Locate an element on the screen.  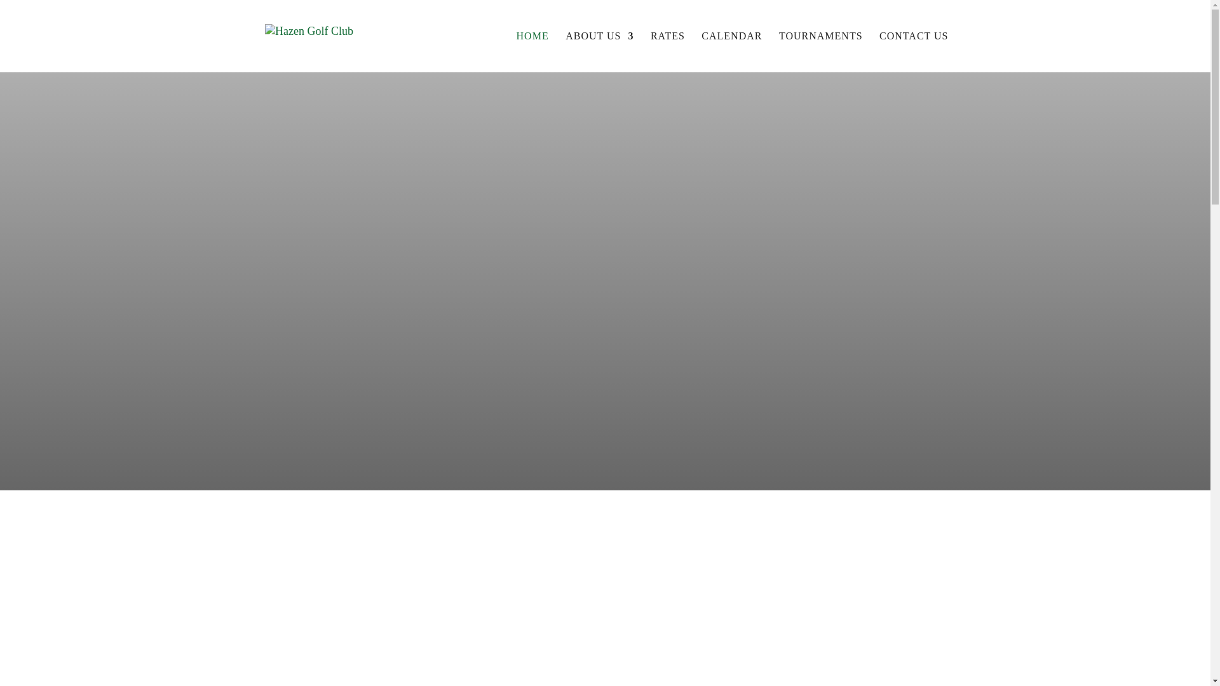
CALENDAR is located at coordinates (731, 52).